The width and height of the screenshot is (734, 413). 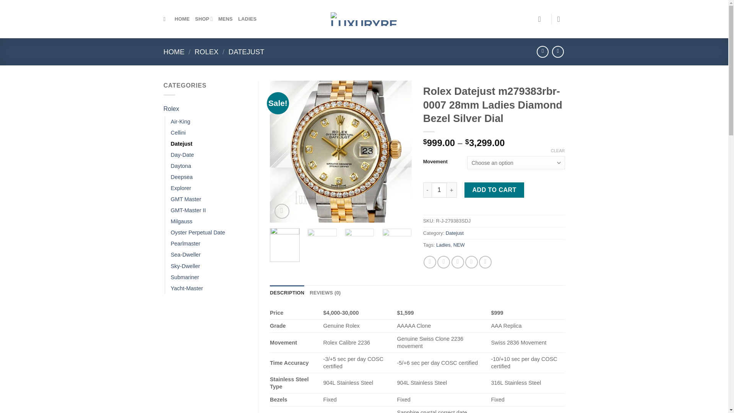 What do you see at coordinates (624, 151) in the screenshot?
I see `279383SDJ-3.jpg` at bounding box center [624, 151].